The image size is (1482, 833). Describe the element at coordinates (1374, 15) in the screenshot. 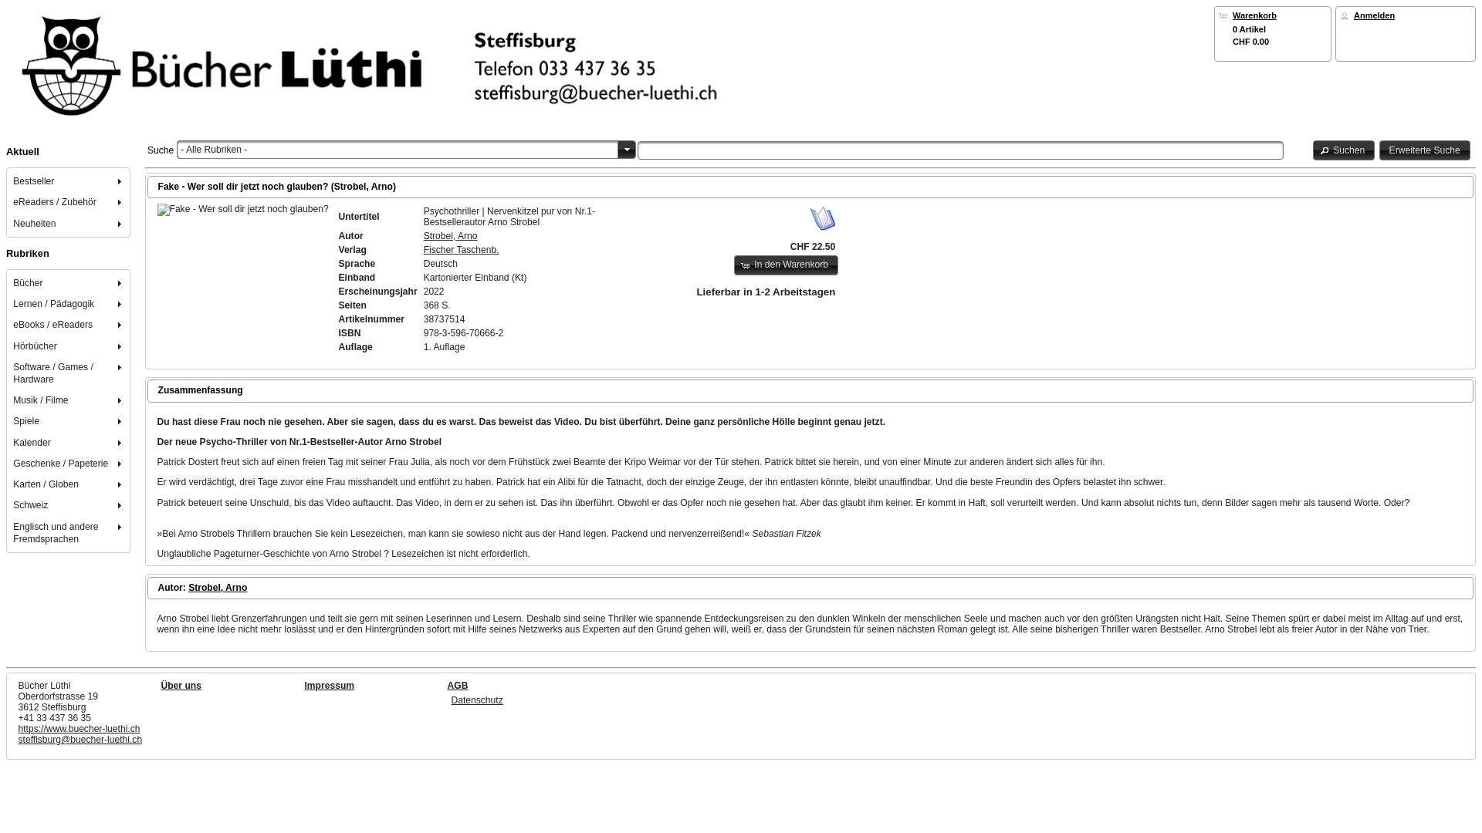

I see `Anmelden` at that location.